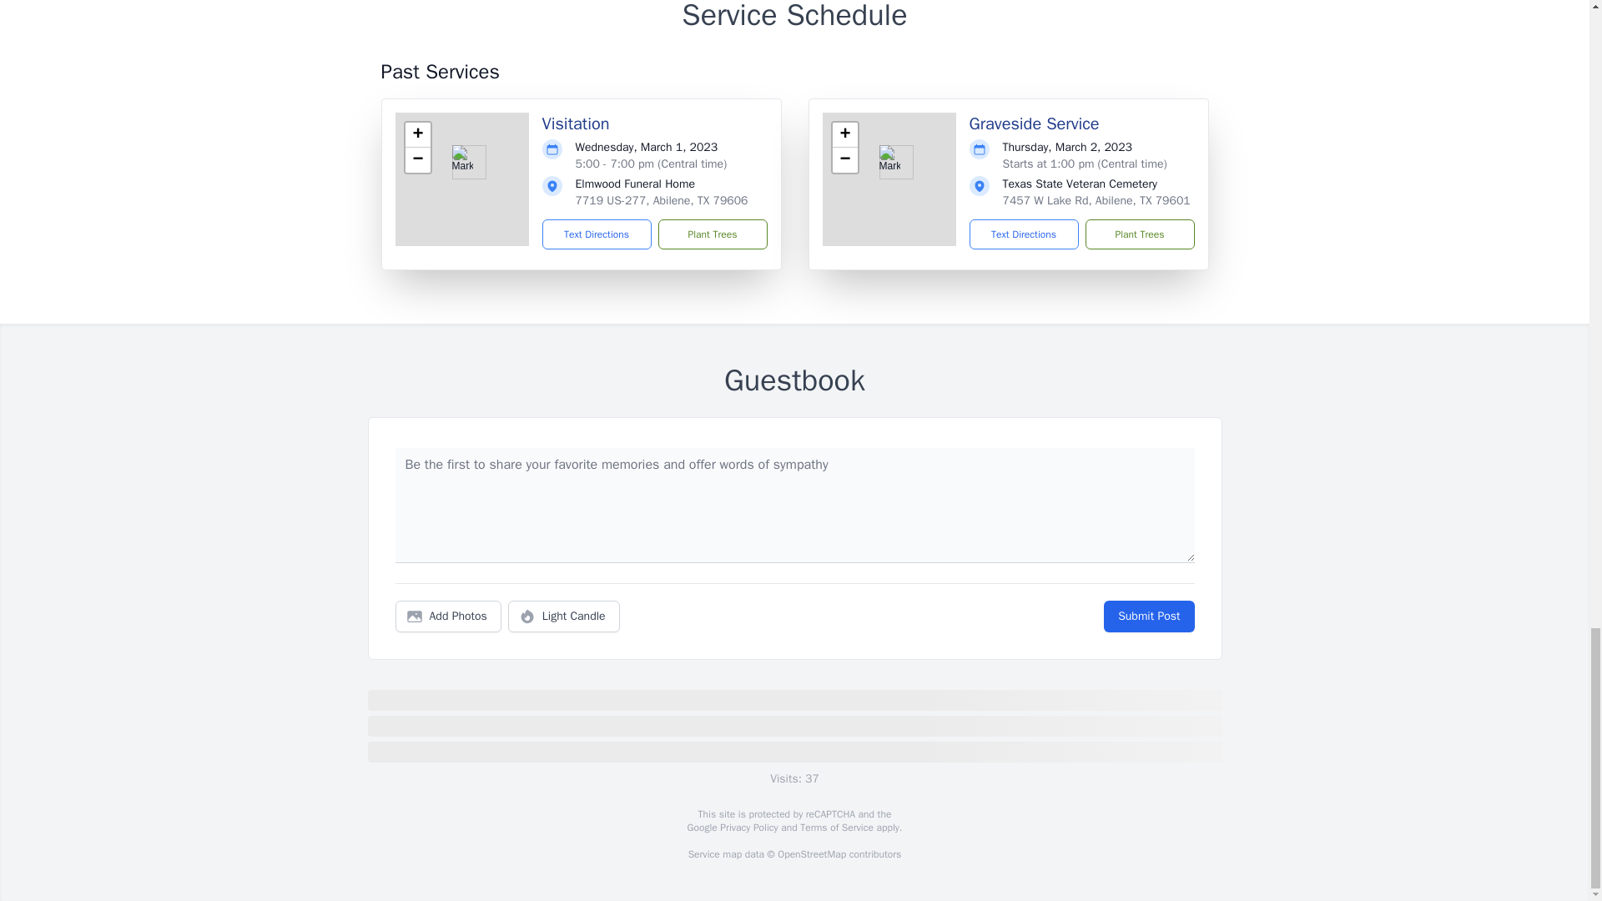 The width and height of the screenshot is (1602, 901). Describe the element at coordinates (417, 160) in the screenshot. I see `Zoom out` at that location.